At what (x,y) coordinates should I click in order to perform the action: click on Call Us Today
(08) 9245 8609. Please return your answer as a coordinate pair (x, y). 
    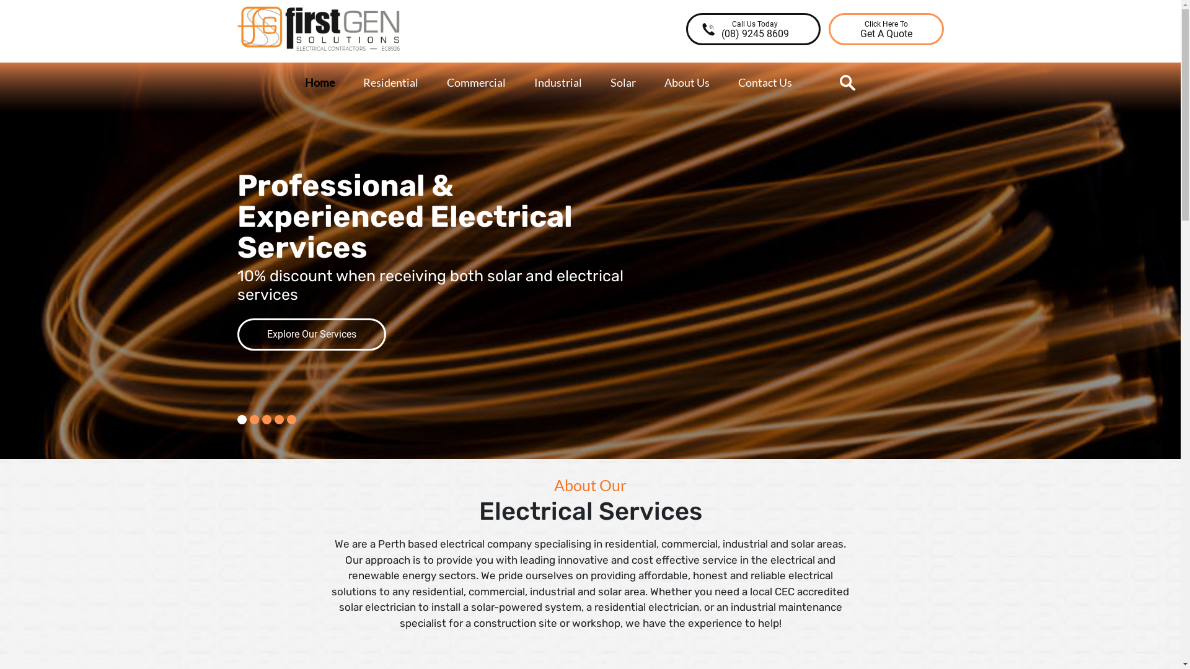
    Looking at the image, I should click on (752, 29).